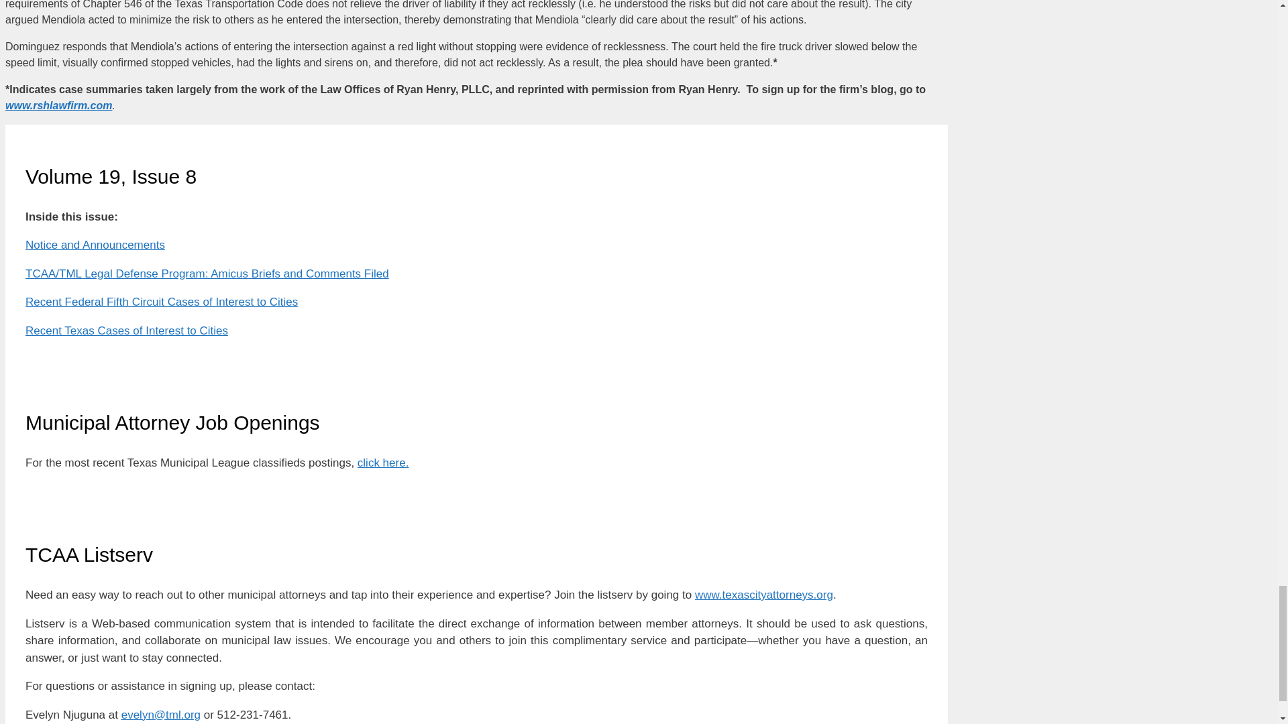 Image resolution: width=1288 pixels, height=724 pixels. Describe the element at coordinates (764, 595) in the screenshot. I see `www.texascityattorneys.org` at that location.